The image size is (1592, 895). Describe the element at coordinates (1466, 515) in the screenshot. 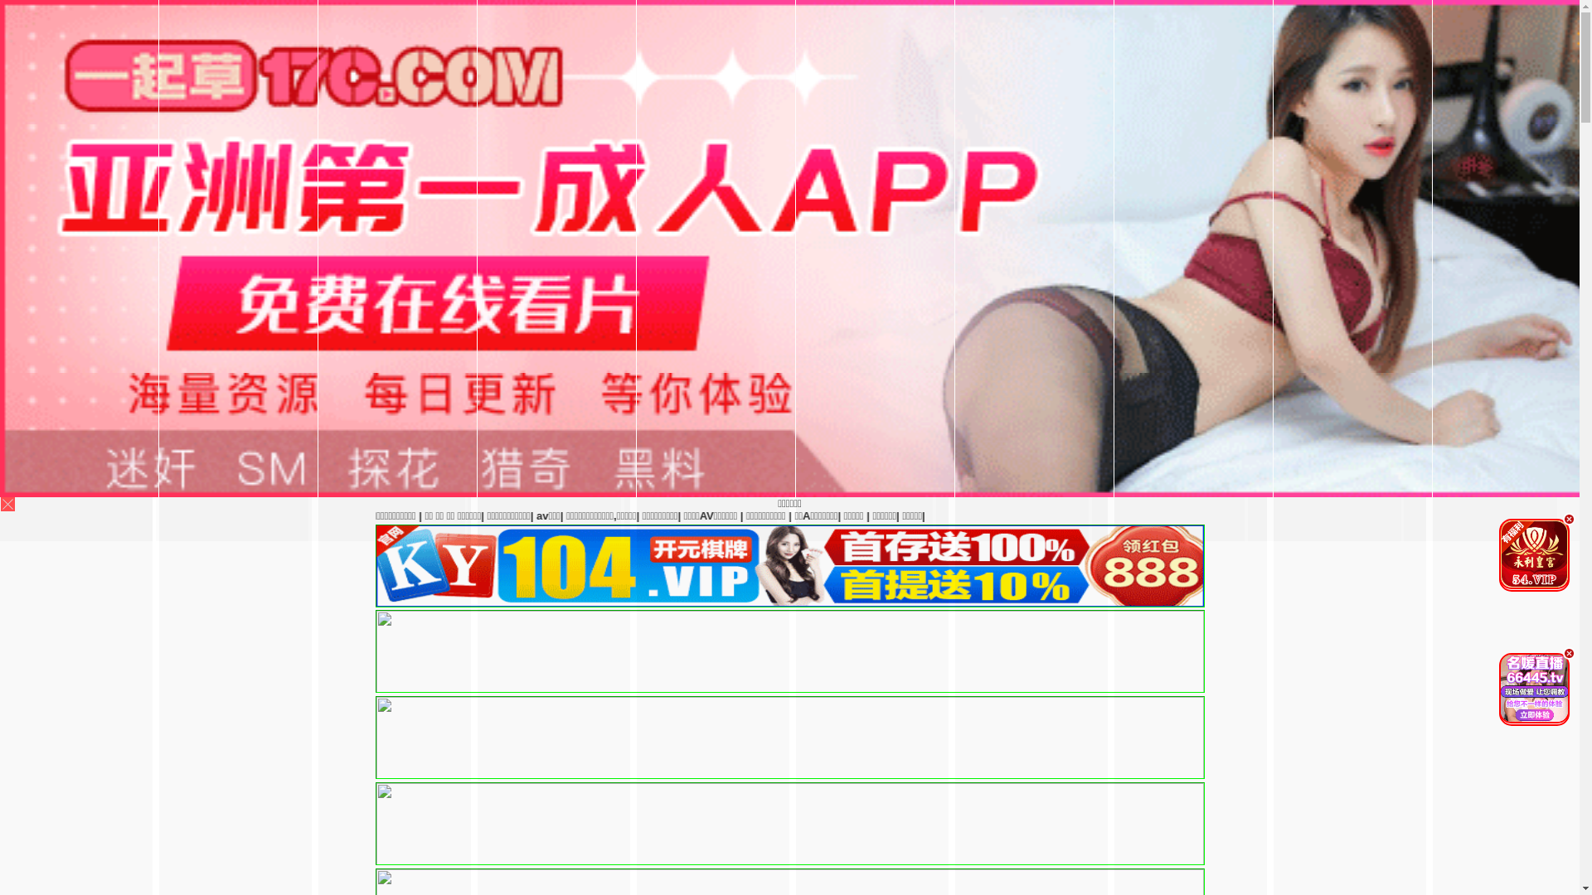

I see `|` at that location.